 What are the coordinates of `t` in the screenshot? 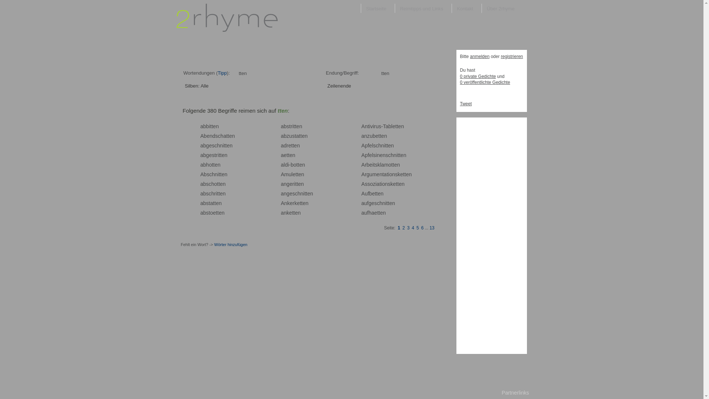 It's located at (306, 194).